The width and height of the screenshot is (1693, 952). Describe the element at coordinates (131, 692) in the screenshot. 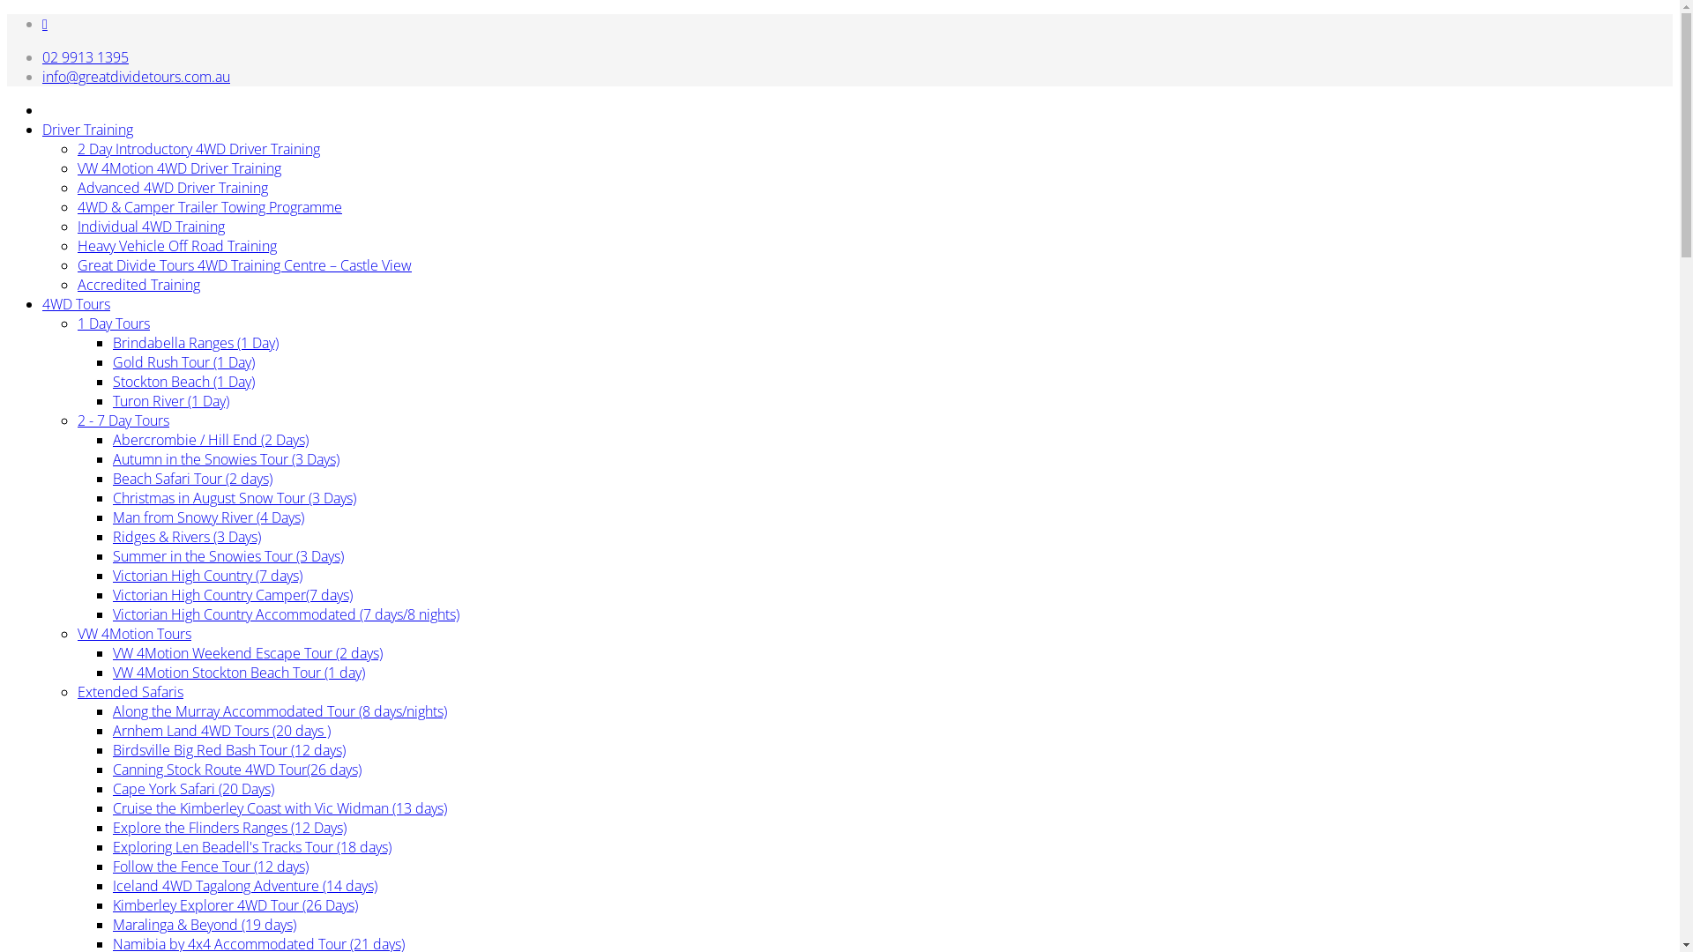

I see `Extended Safaris` at that location.